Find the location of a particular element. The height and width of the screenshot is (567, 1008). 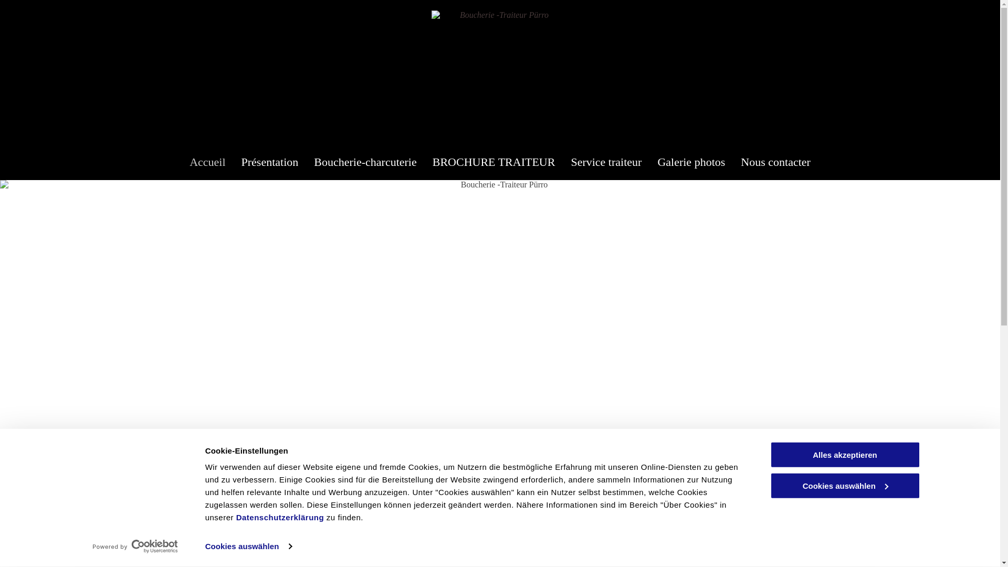

Boucherie-charcuterie is located at coordinates (365, 162).